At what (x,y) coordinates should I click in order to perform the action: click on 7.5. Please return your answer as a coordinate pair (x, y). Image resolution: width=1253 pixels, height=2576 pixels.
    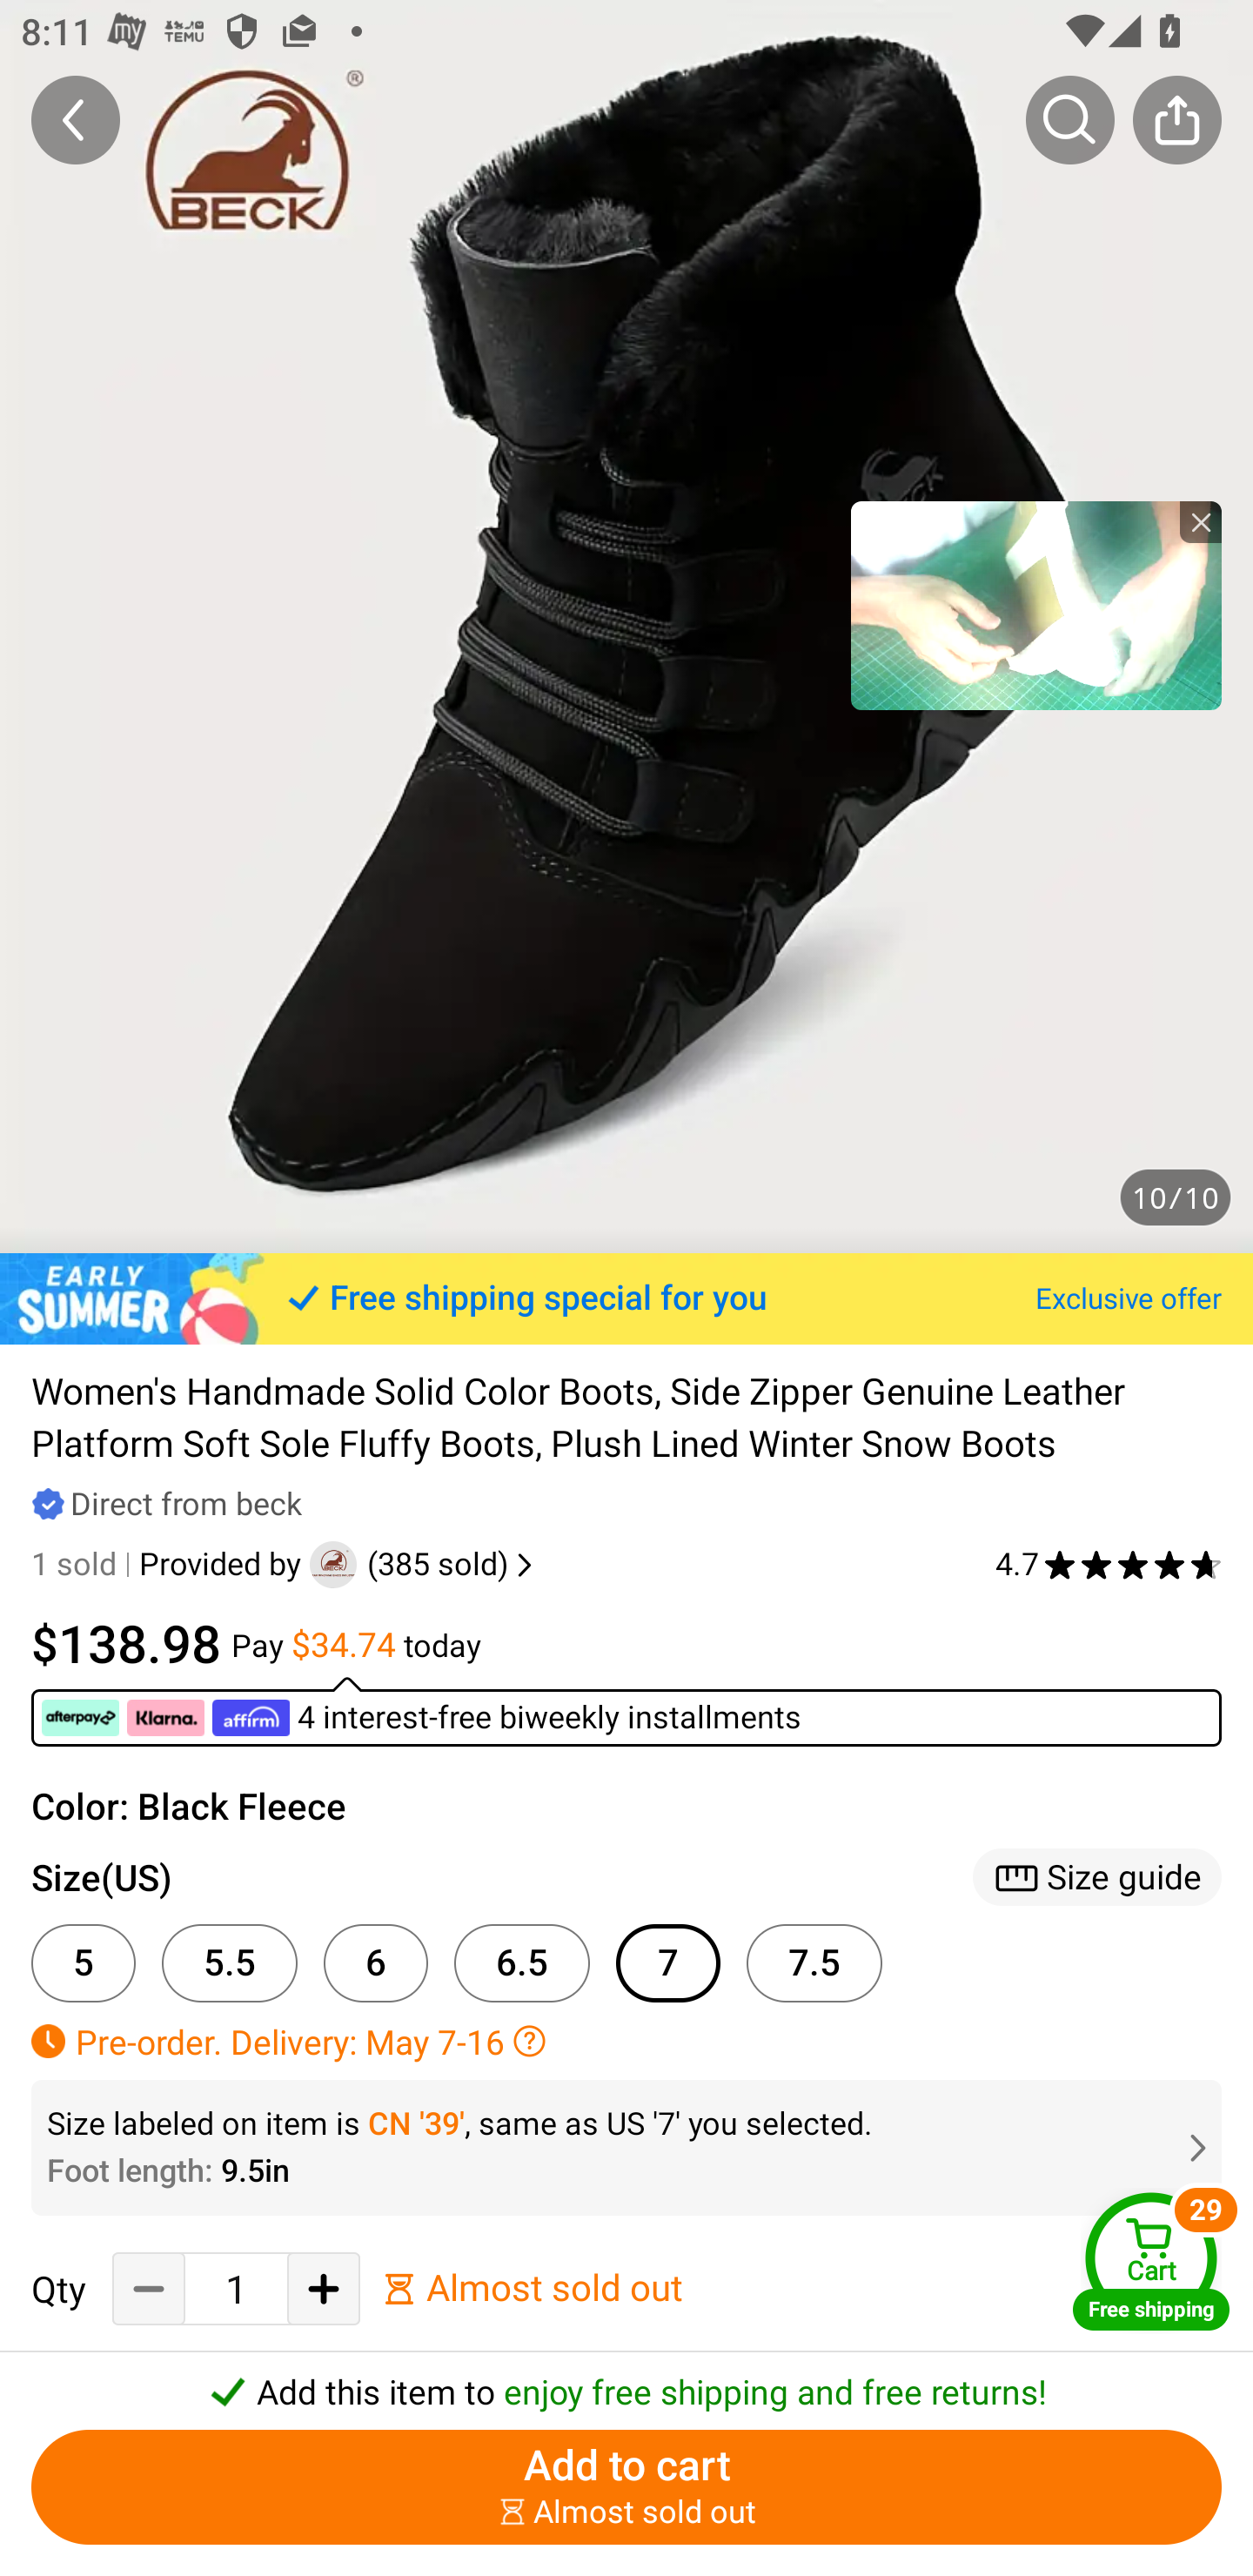
    Looking at the image, I should click on (814, 1962).